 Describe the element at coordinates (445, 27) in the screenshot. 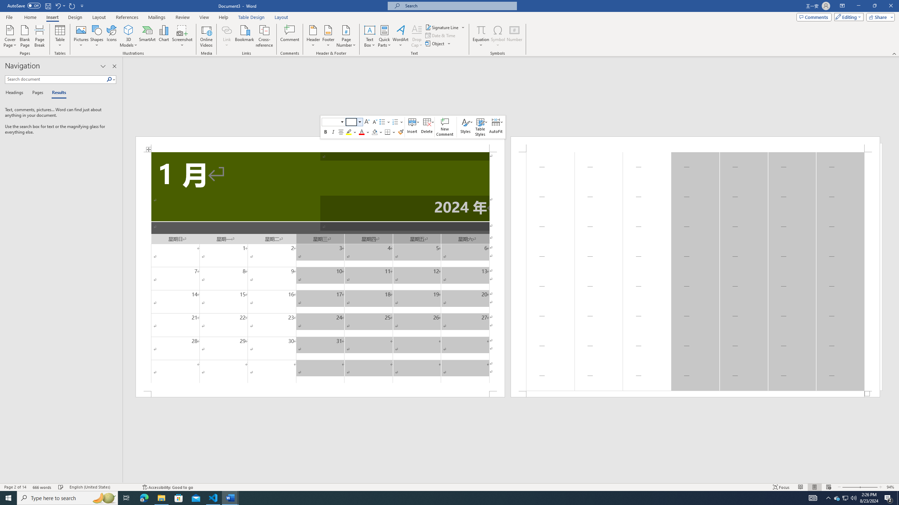

I see `Signature Line` at that location.